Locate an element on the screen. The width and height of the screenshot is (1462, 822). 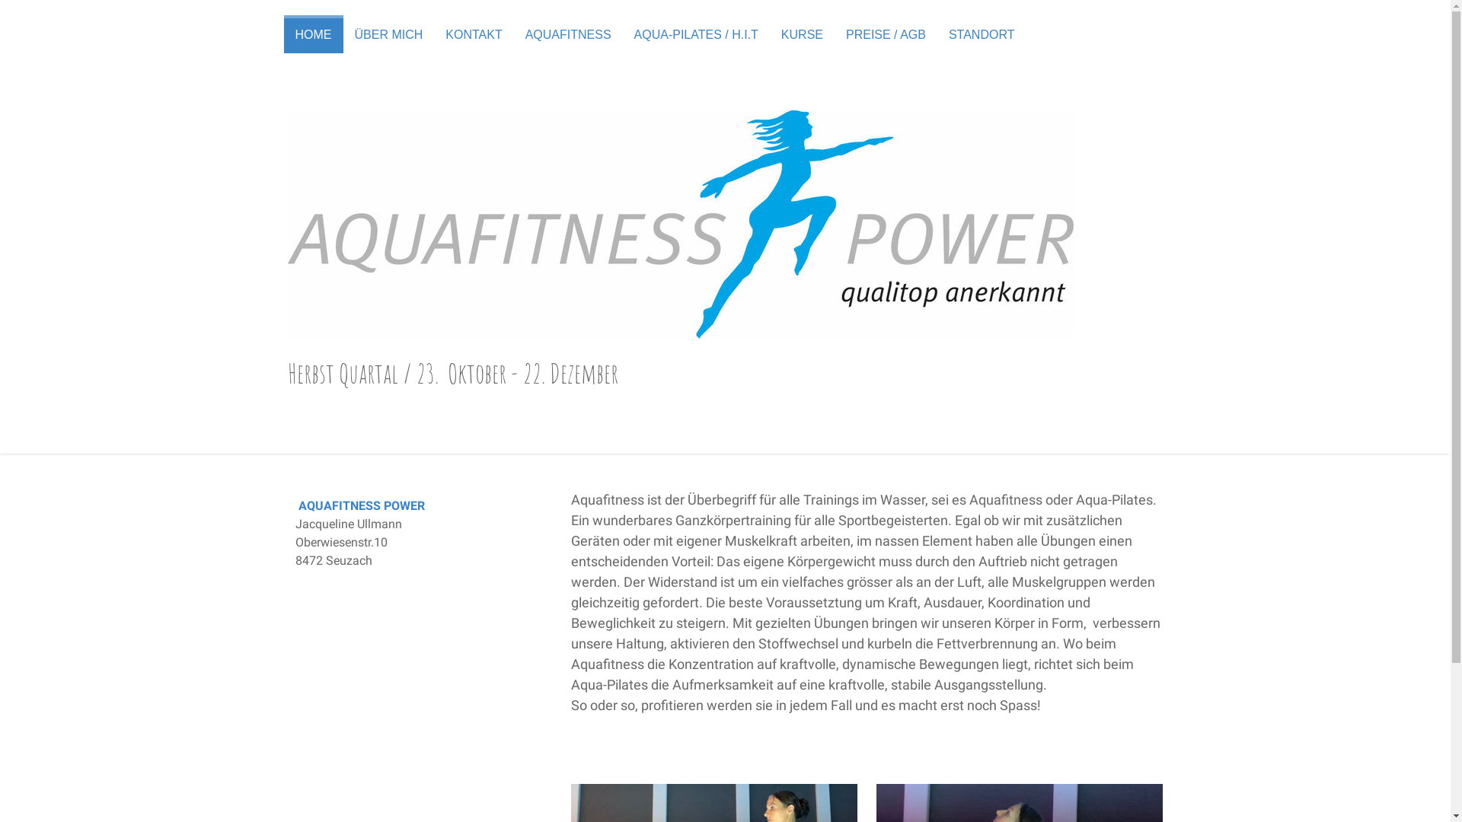
Herbst Quartal / 23.  Oktober - 22. Dezember is located at coordinates (726, 373).